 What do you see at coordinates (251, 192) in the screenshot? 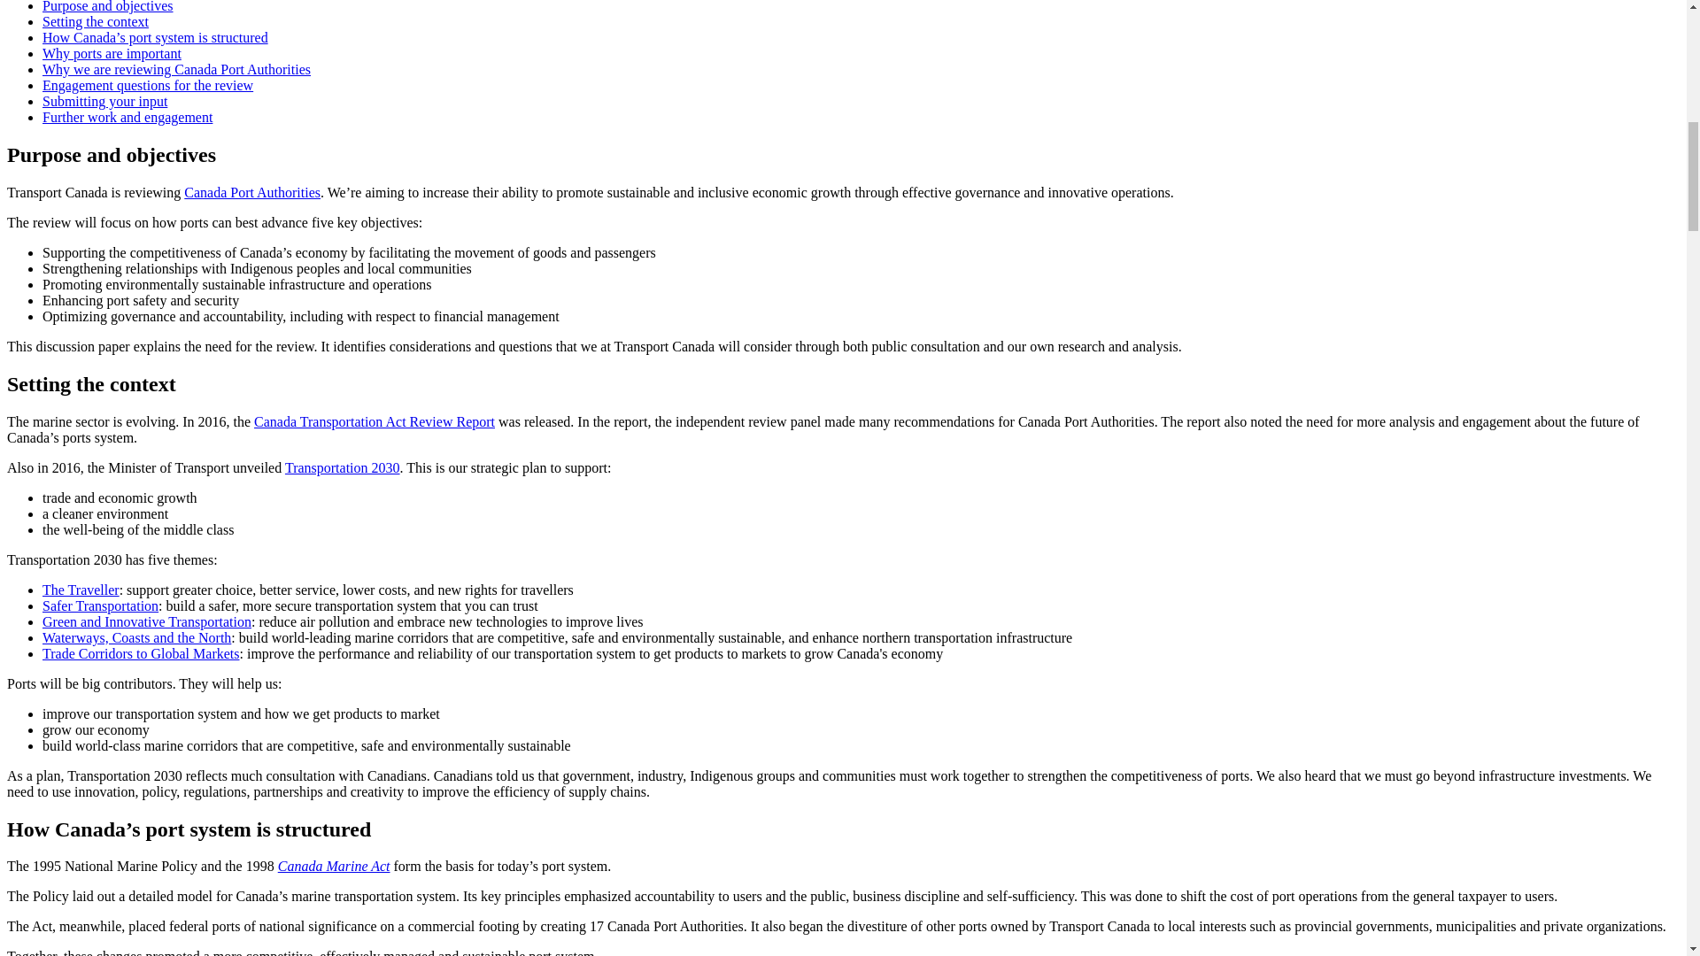
I see `List of Canada Port Authorities` at bounding box center [251, 192].